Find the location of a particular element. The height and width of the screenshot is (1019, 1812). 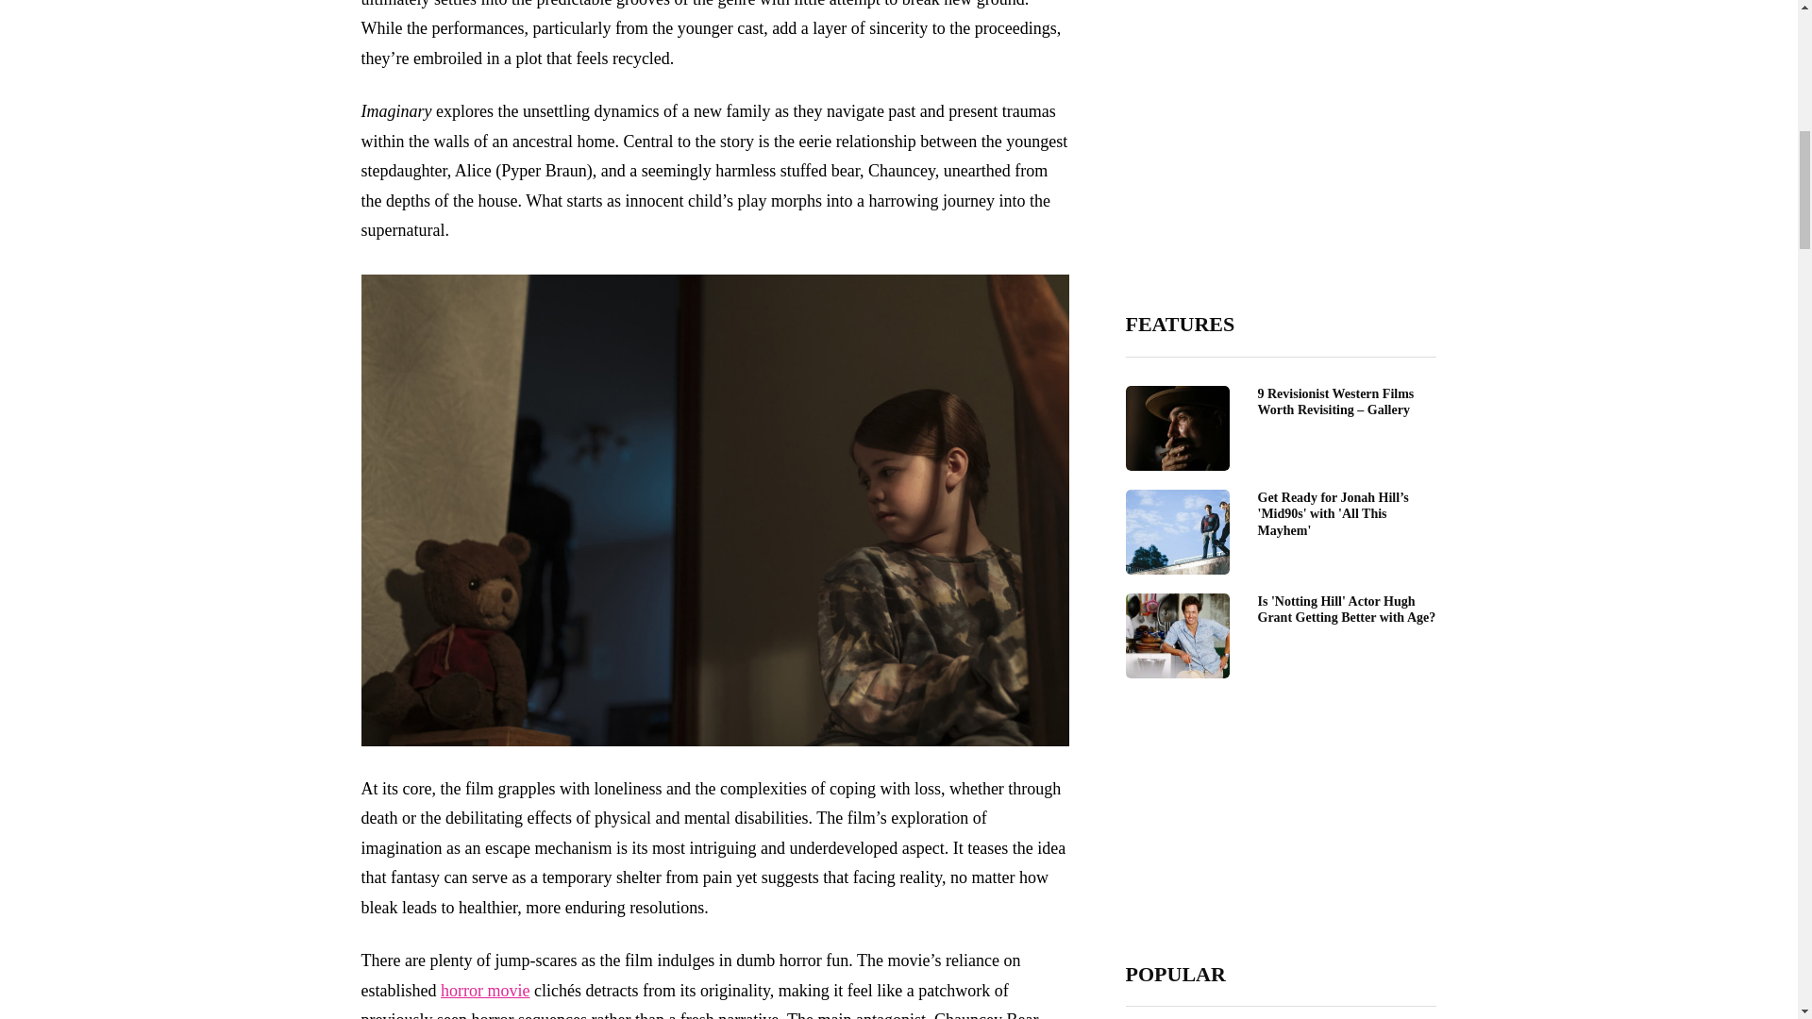

horror movie is located at coordinates (484, 991).